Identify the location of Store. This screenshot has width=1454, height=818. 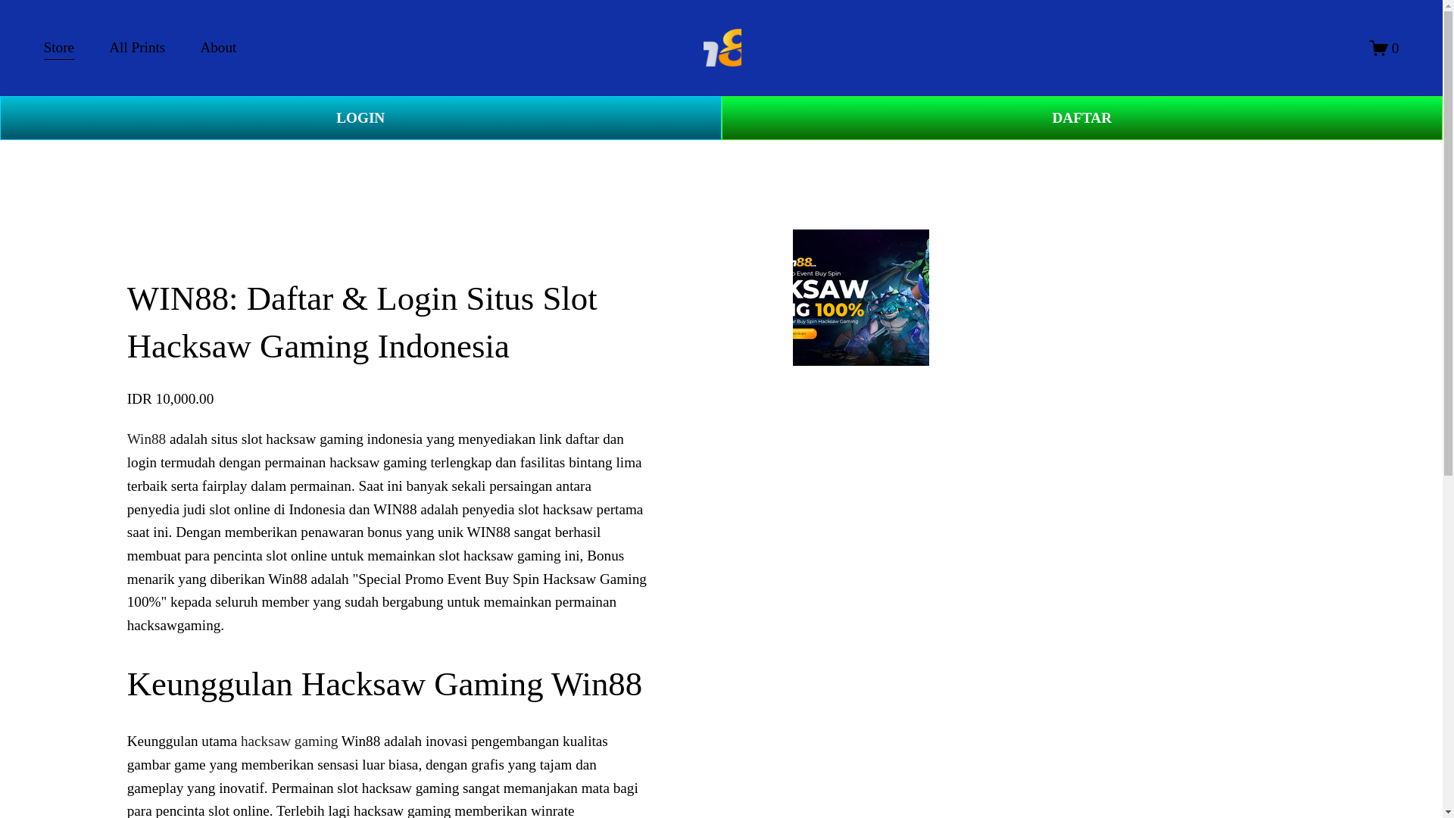
(59, 48).